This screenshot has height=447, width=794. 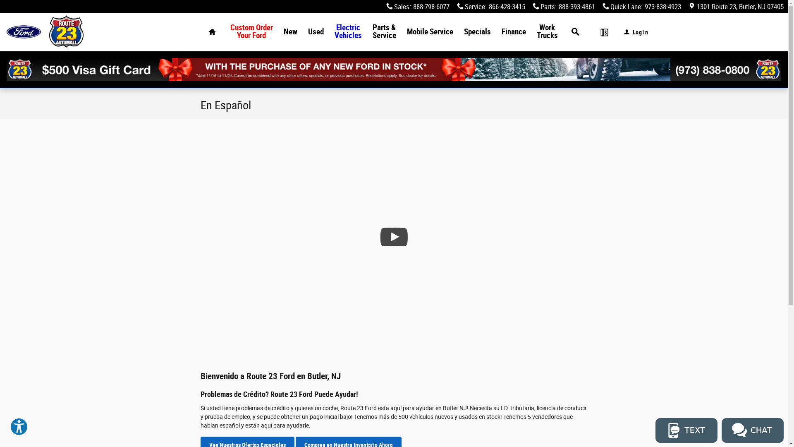 What do you see at coordinates (290, 32) in the screenshot?
I see `New` at bounding box center [290, 32].